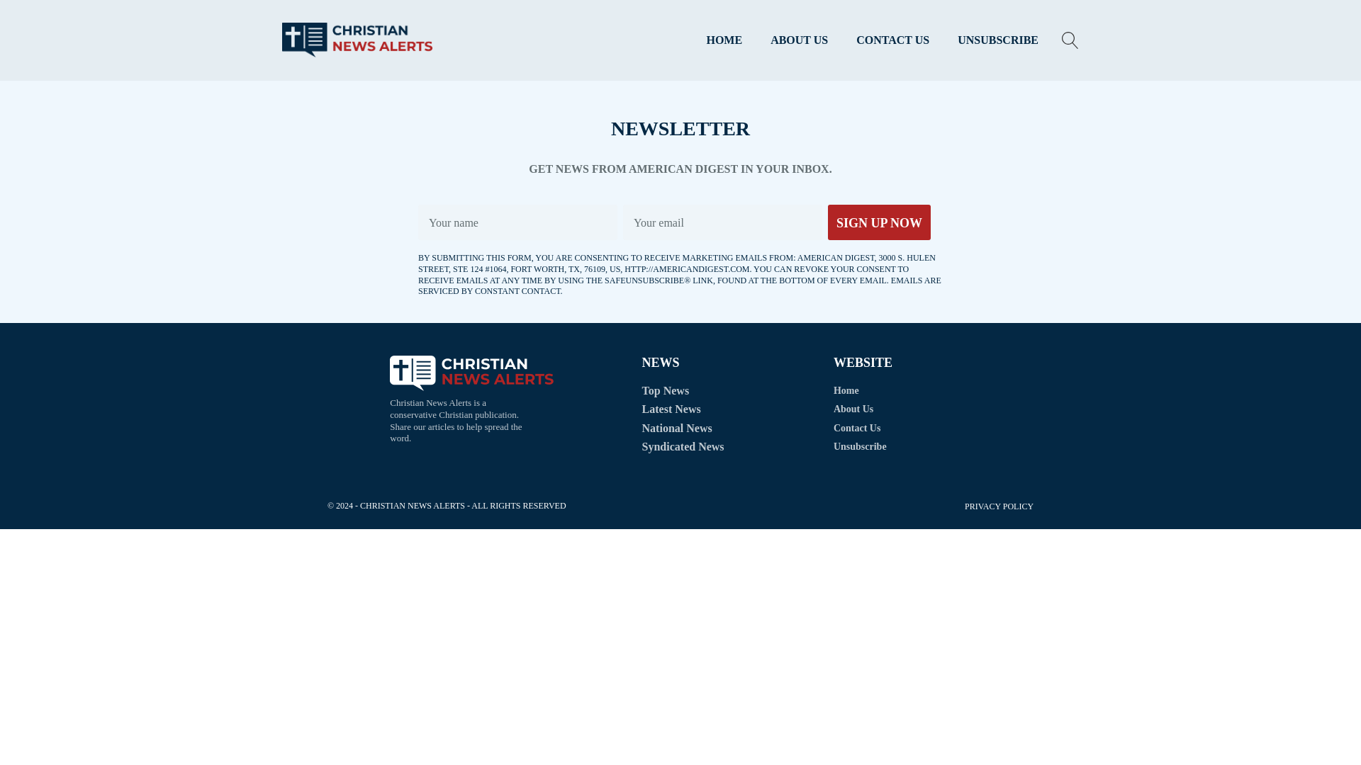 This screenshot has height=765, width=1361. Describe the element at coordinates (800, 40) in the screenshot. I see `ABOUT US` at that location.